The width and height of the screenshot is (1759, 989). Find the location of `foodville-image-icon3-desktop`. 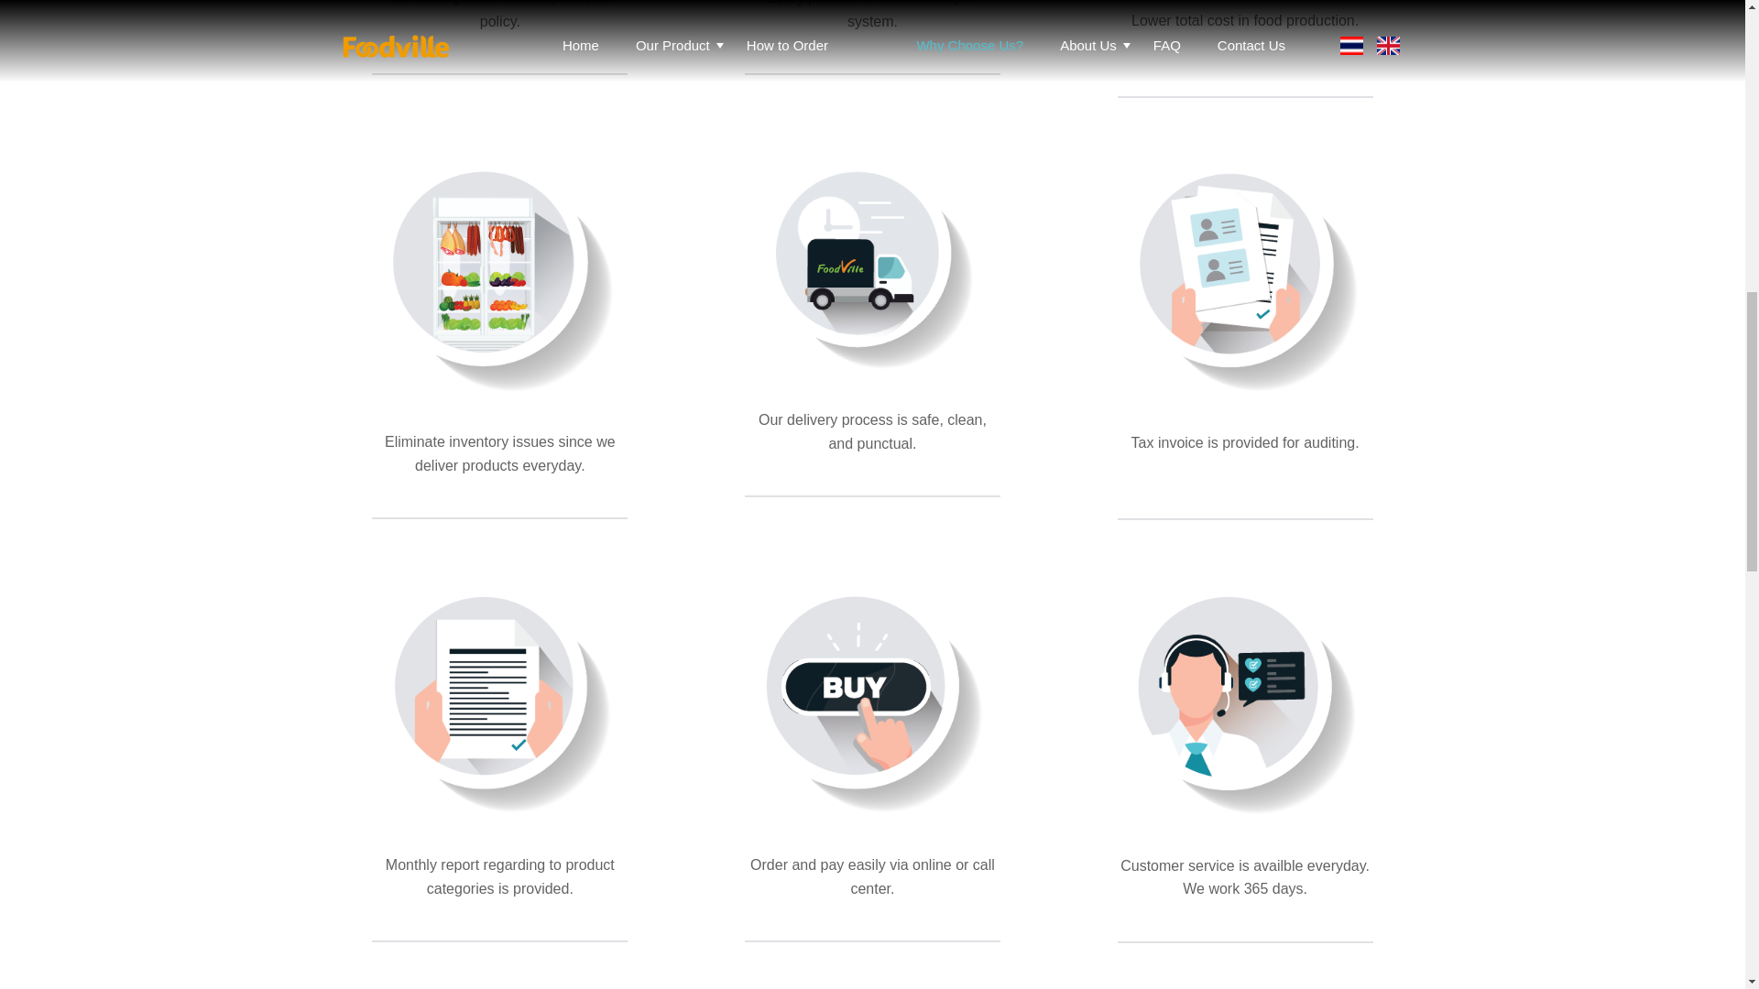

foodville-image-icon3-desktop is located at coordinates (871, 260).